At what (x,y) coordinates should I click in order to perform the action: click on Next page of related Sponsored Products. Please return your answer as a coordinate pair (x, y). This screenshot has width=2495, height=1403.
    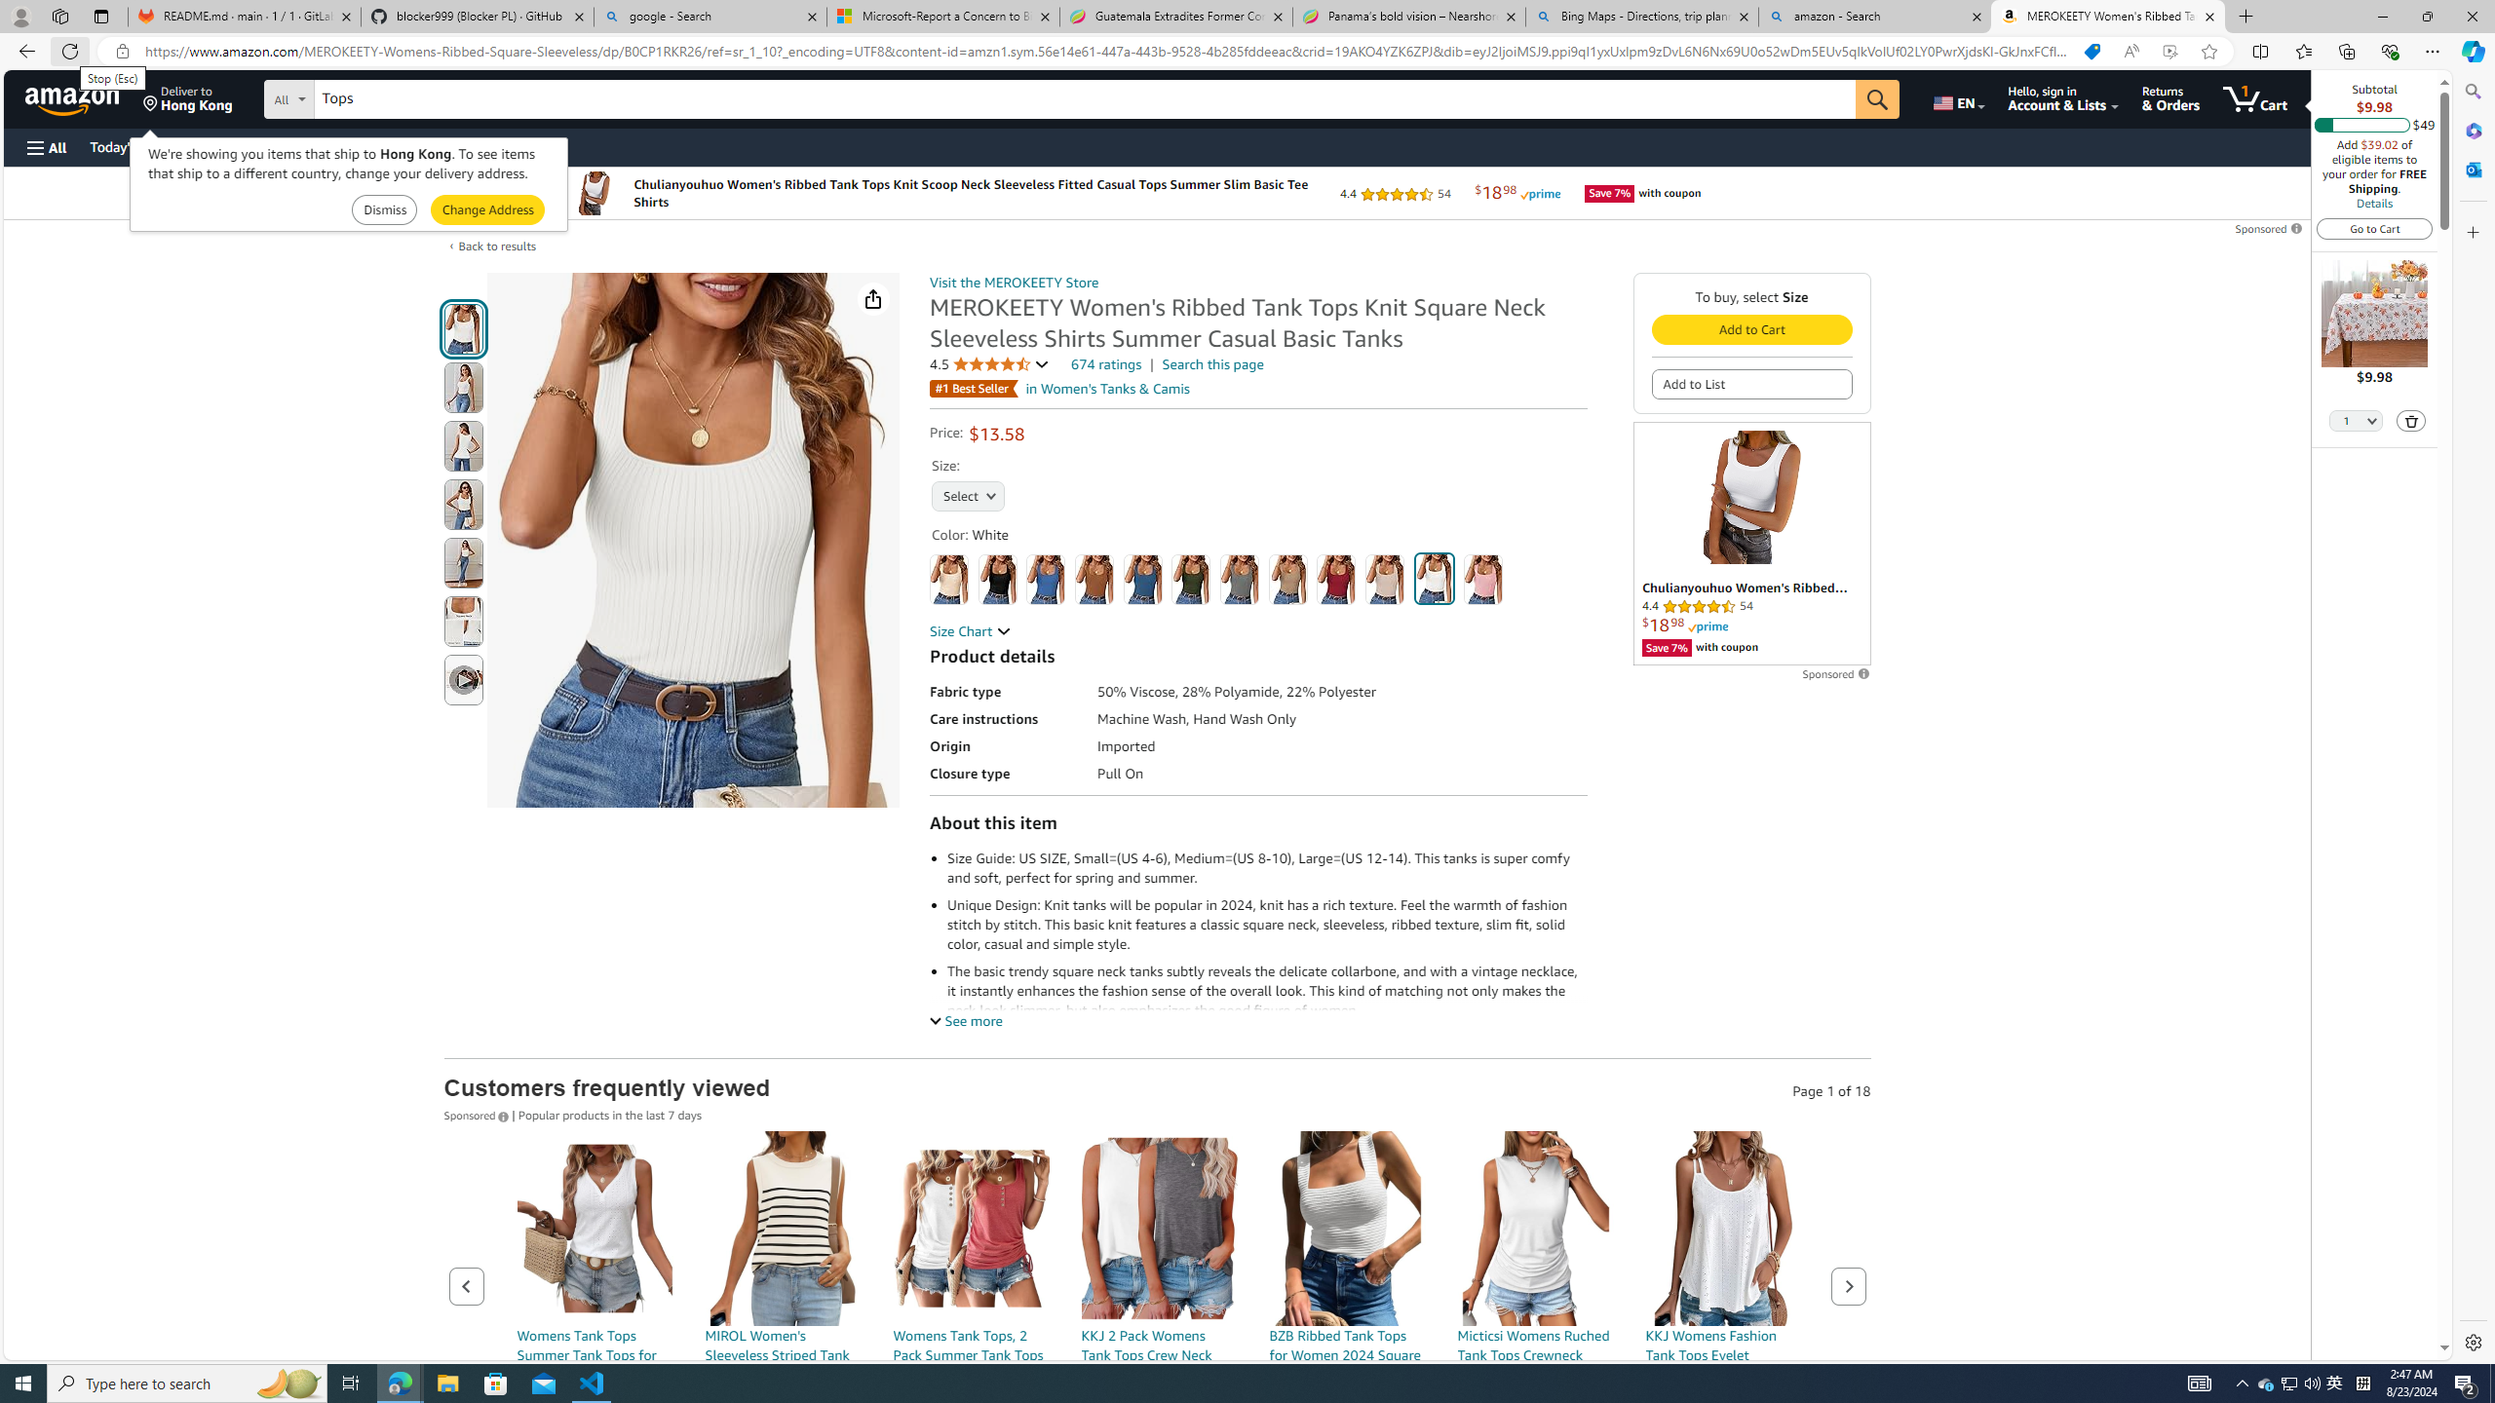
    Looking at the image, I should click on (1848, 1286).